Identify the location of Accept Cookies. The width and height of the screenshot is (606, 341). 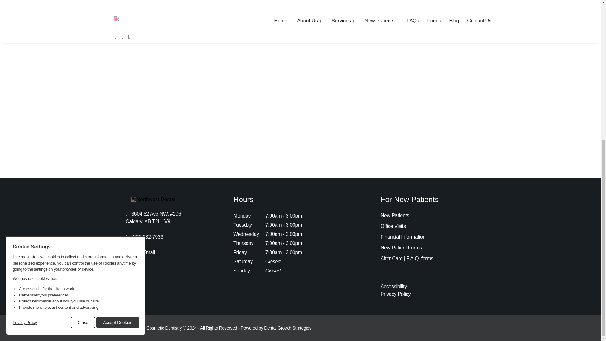
(117, 89).